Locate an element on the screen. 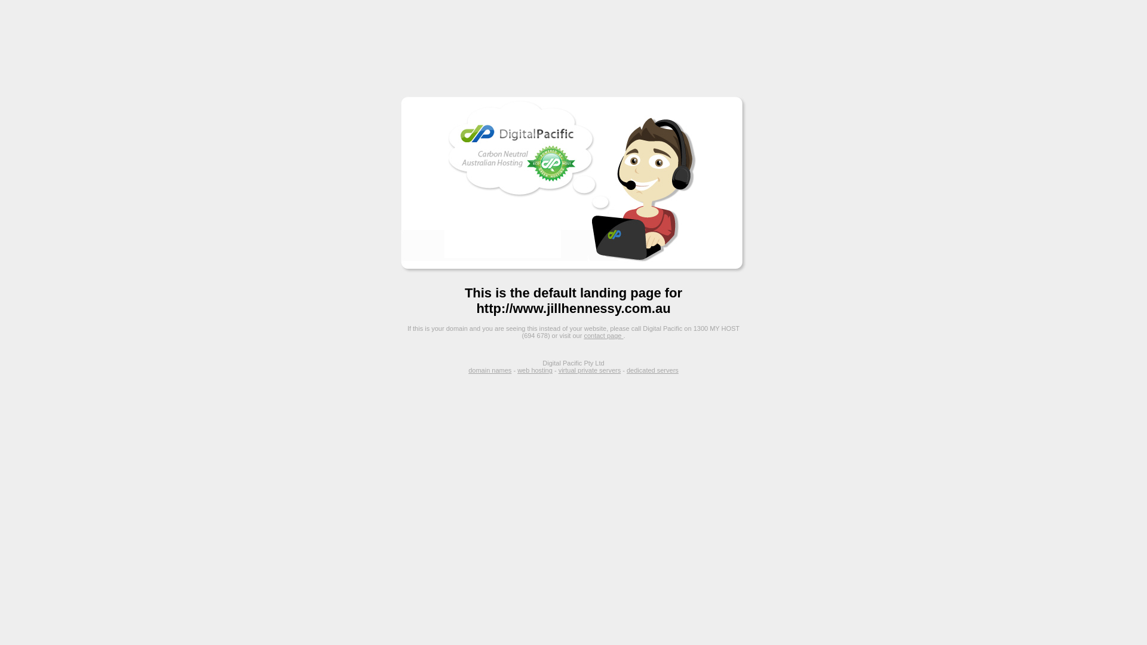  dedicated servers is located at coordinates (652, 370).